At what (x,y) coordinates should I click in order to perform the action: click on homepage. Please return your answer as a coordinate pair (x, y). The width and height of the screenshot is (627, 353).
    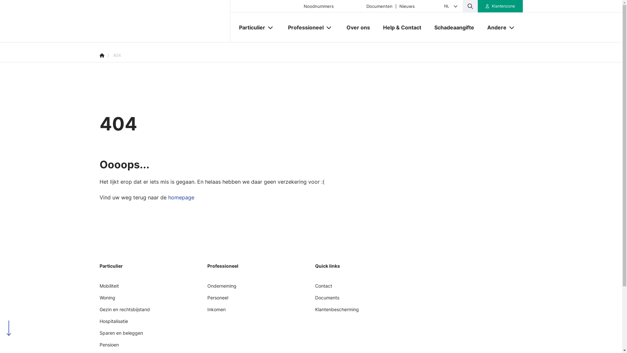
    Looking at the image, I should click on (181, 197).